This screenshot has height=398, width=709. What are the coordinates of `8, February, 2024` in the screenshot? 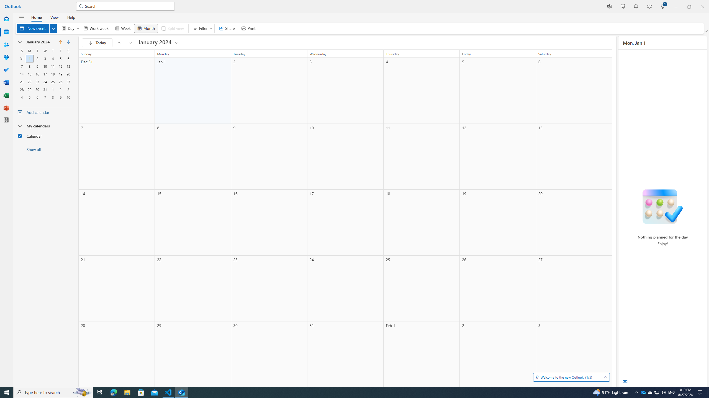 It's located at (53, 97).